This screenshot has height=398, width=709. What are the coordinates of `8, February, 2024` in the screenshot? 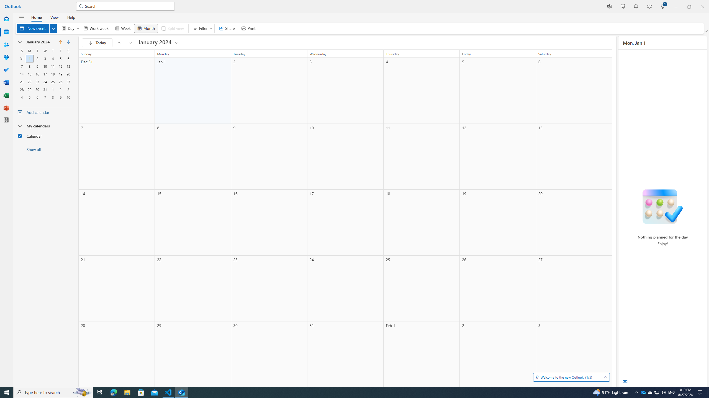 It's located at (53, 97).